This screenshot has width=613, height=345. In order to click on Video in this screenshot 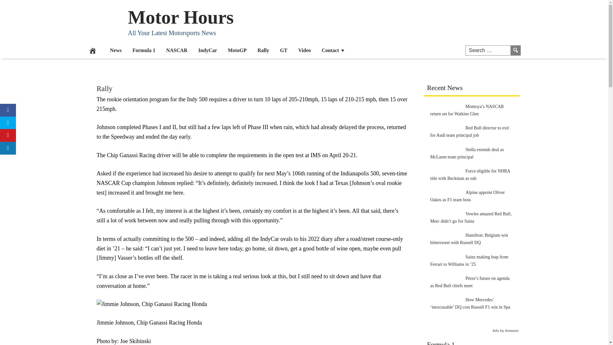, I will do `click(305, 50)`.